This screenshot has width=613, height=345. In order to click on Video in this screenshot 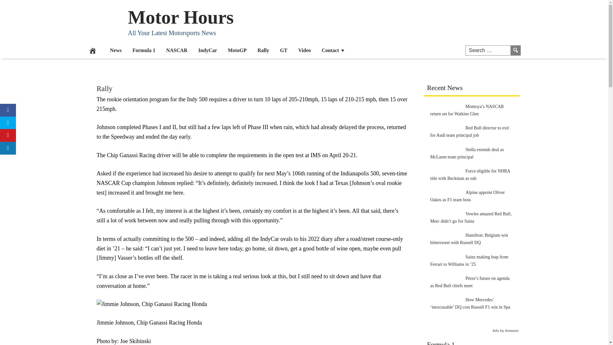, I will do `click(305, 50)`.